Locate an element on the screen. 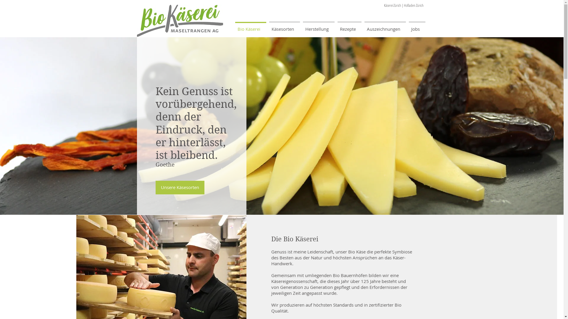  Auszeichnungen is located at coordinates (385, 26).